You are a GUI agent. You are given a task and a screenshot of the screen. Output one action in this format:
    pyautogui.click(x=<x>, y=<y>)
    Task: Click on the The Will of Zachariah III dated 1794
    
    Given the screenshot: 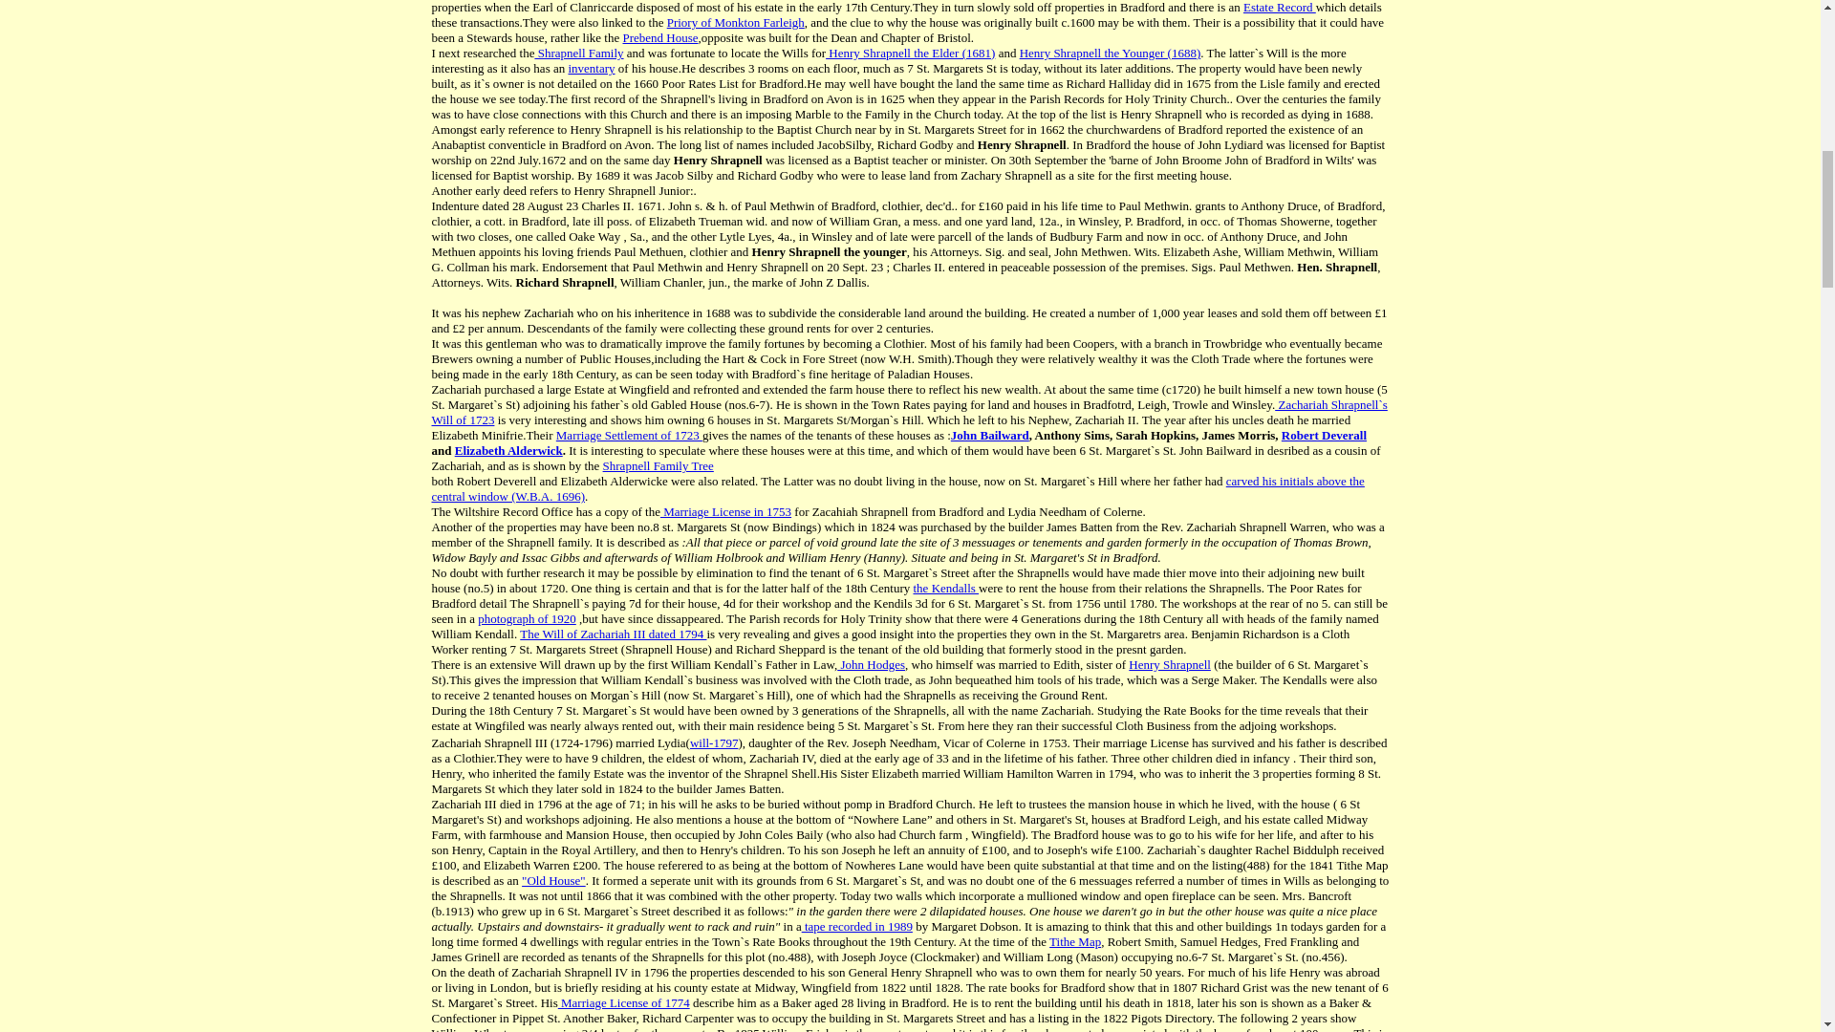 What is the action you would take?
    pyautogui.click(x=613, y=633)
    